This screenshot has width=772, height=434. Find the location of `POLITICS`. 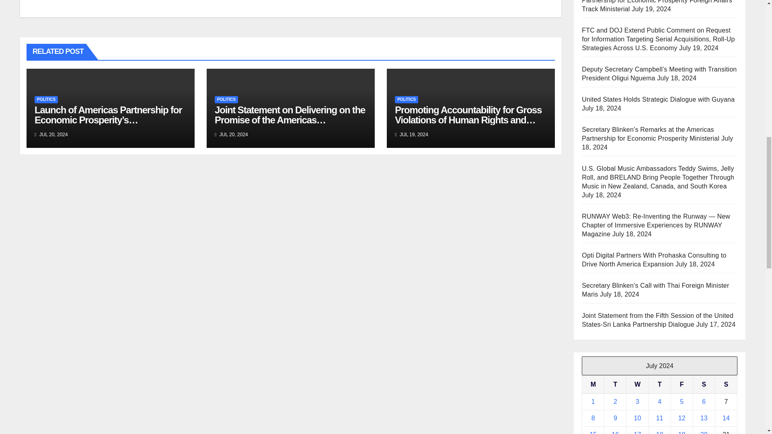

POLITICS is located at coordinates (226, 100).